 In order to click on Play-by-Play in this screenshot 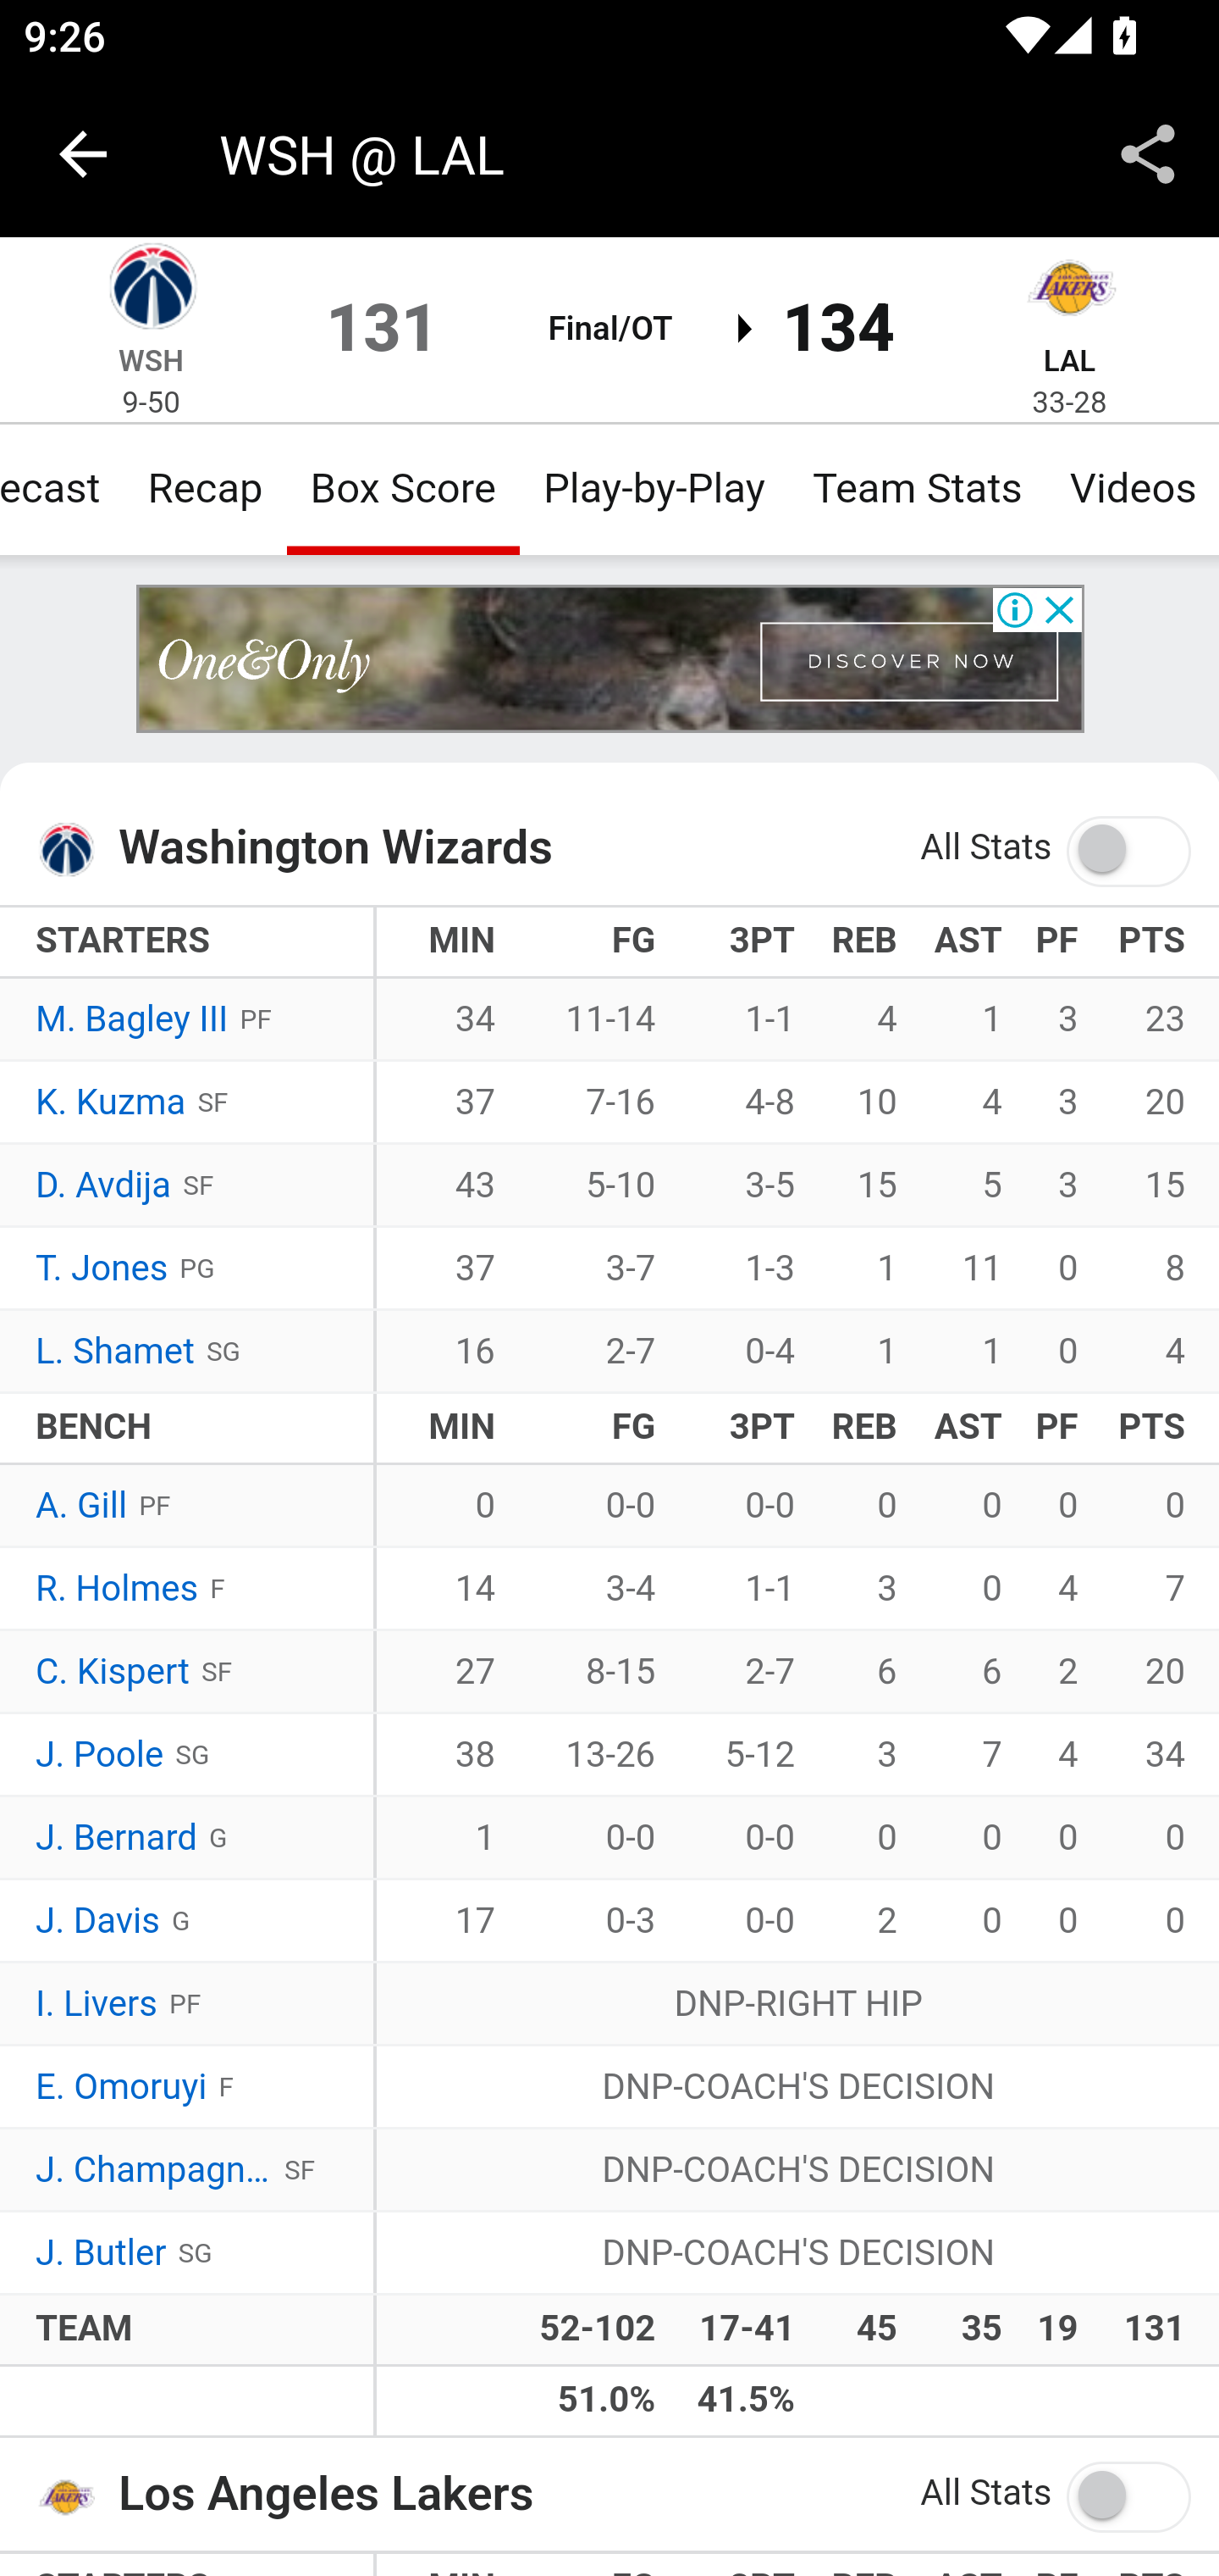, I will do `click(654, 488)`.